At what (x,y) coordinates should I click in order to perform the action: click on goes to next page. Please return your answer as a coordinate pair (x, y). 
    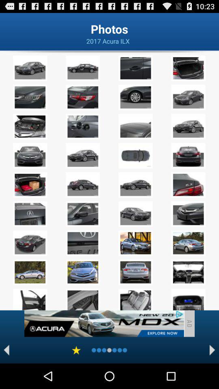
    Looking at the image, I should click on (213, 350).